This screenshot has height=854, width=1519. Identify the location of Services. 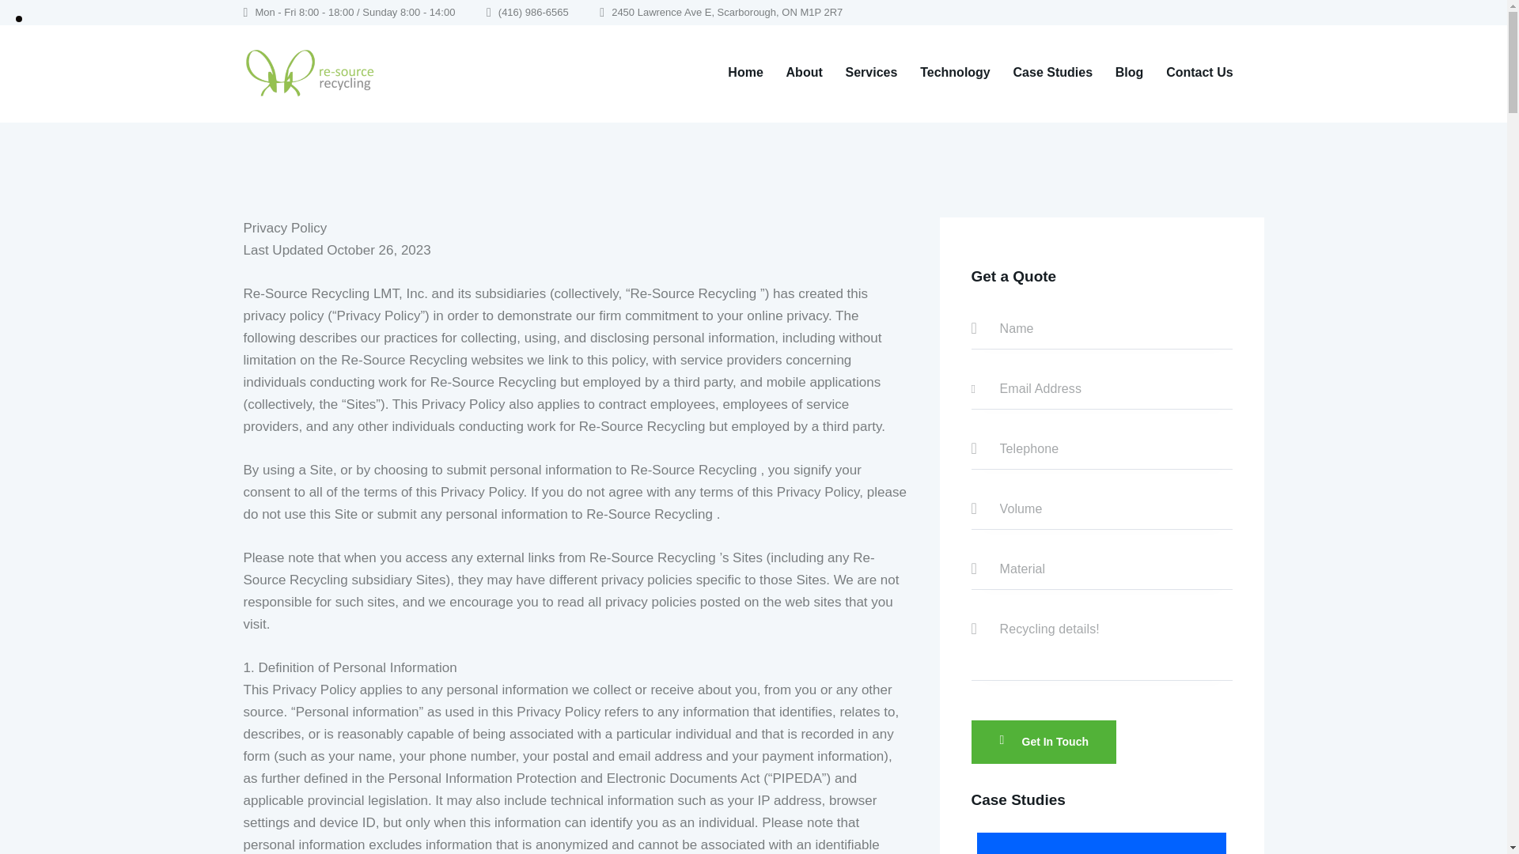
(871, 73).